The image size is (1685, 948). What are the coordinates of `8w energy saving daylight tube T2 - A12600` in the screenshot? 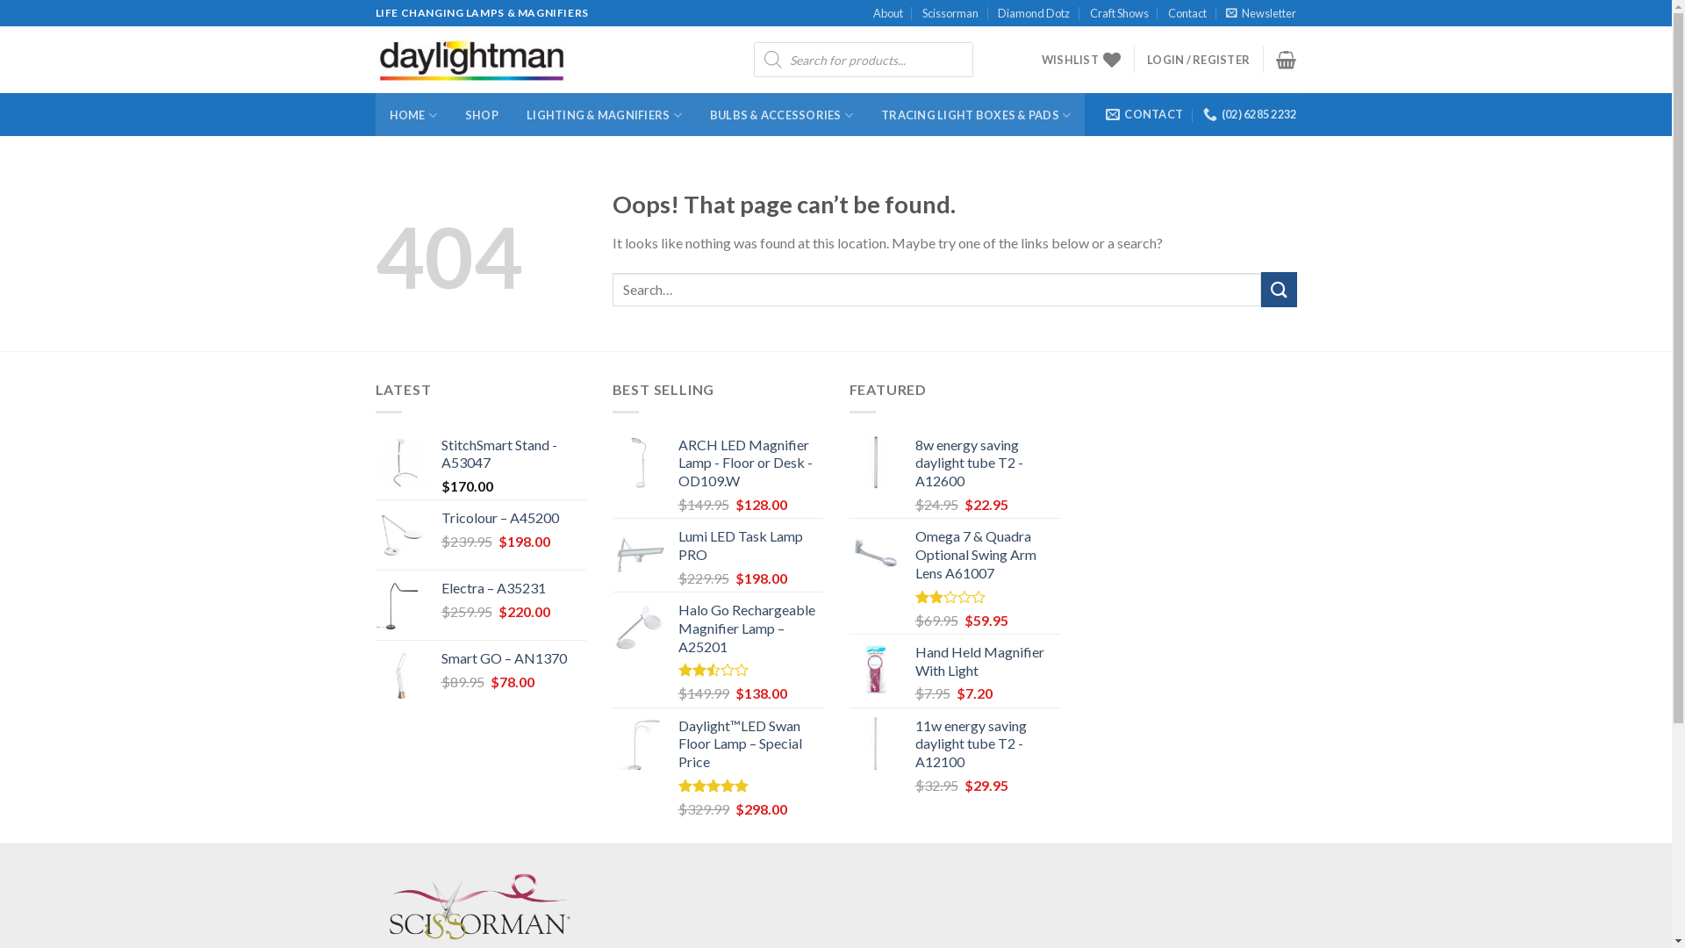 It's located at (986, 463).